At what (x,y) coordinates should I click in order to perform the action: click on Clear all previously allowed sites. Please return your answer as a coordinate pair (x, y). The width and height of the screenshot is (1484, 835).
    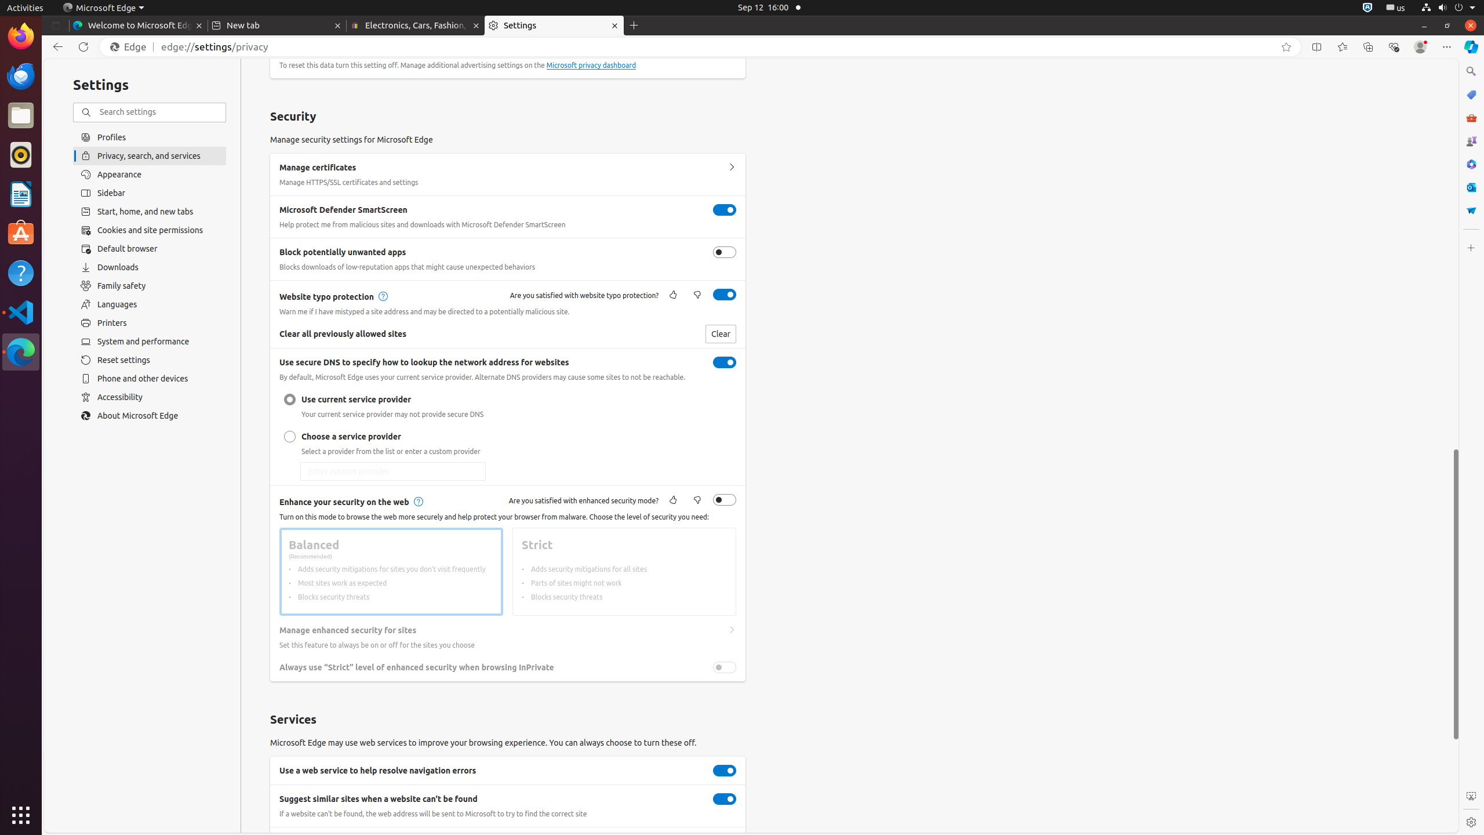
    Looking at the image, I should click on (721, 334).